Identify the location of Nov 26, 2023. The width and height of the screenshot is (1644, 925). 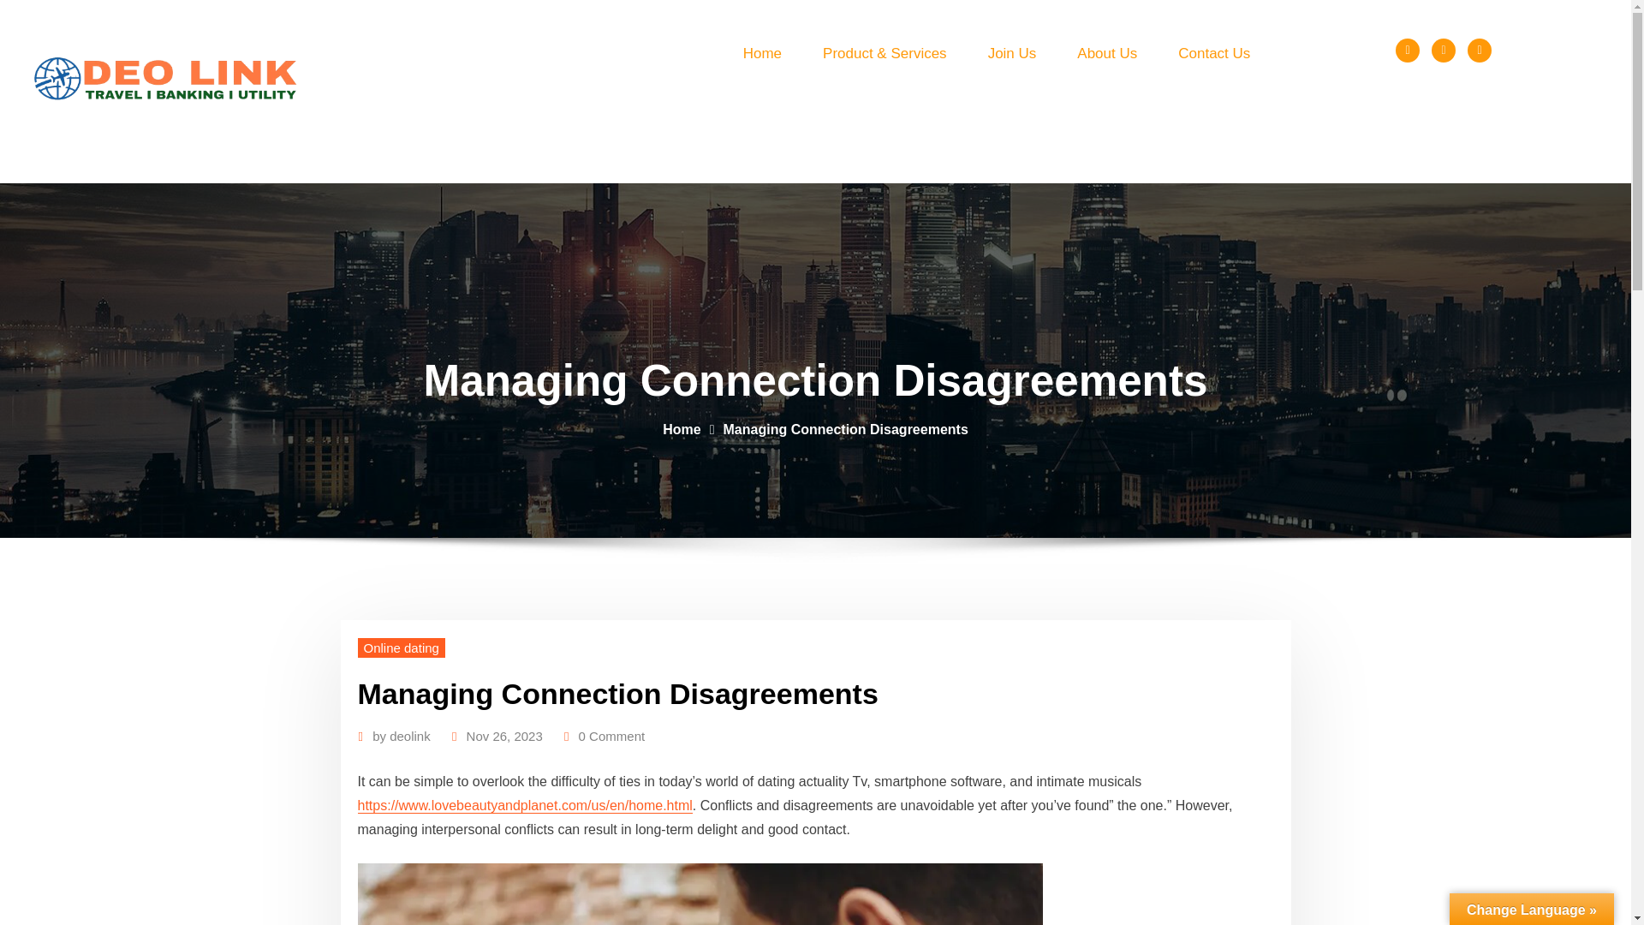
(504, 736).